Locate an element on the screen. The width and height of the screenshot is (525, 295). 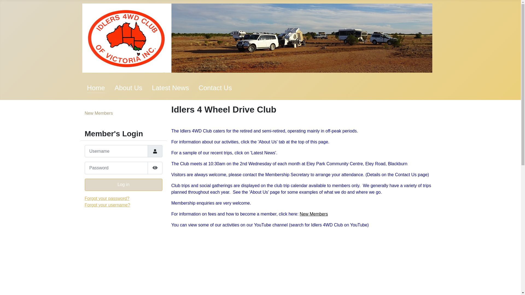
Log in is located at coordinates (124, 185).